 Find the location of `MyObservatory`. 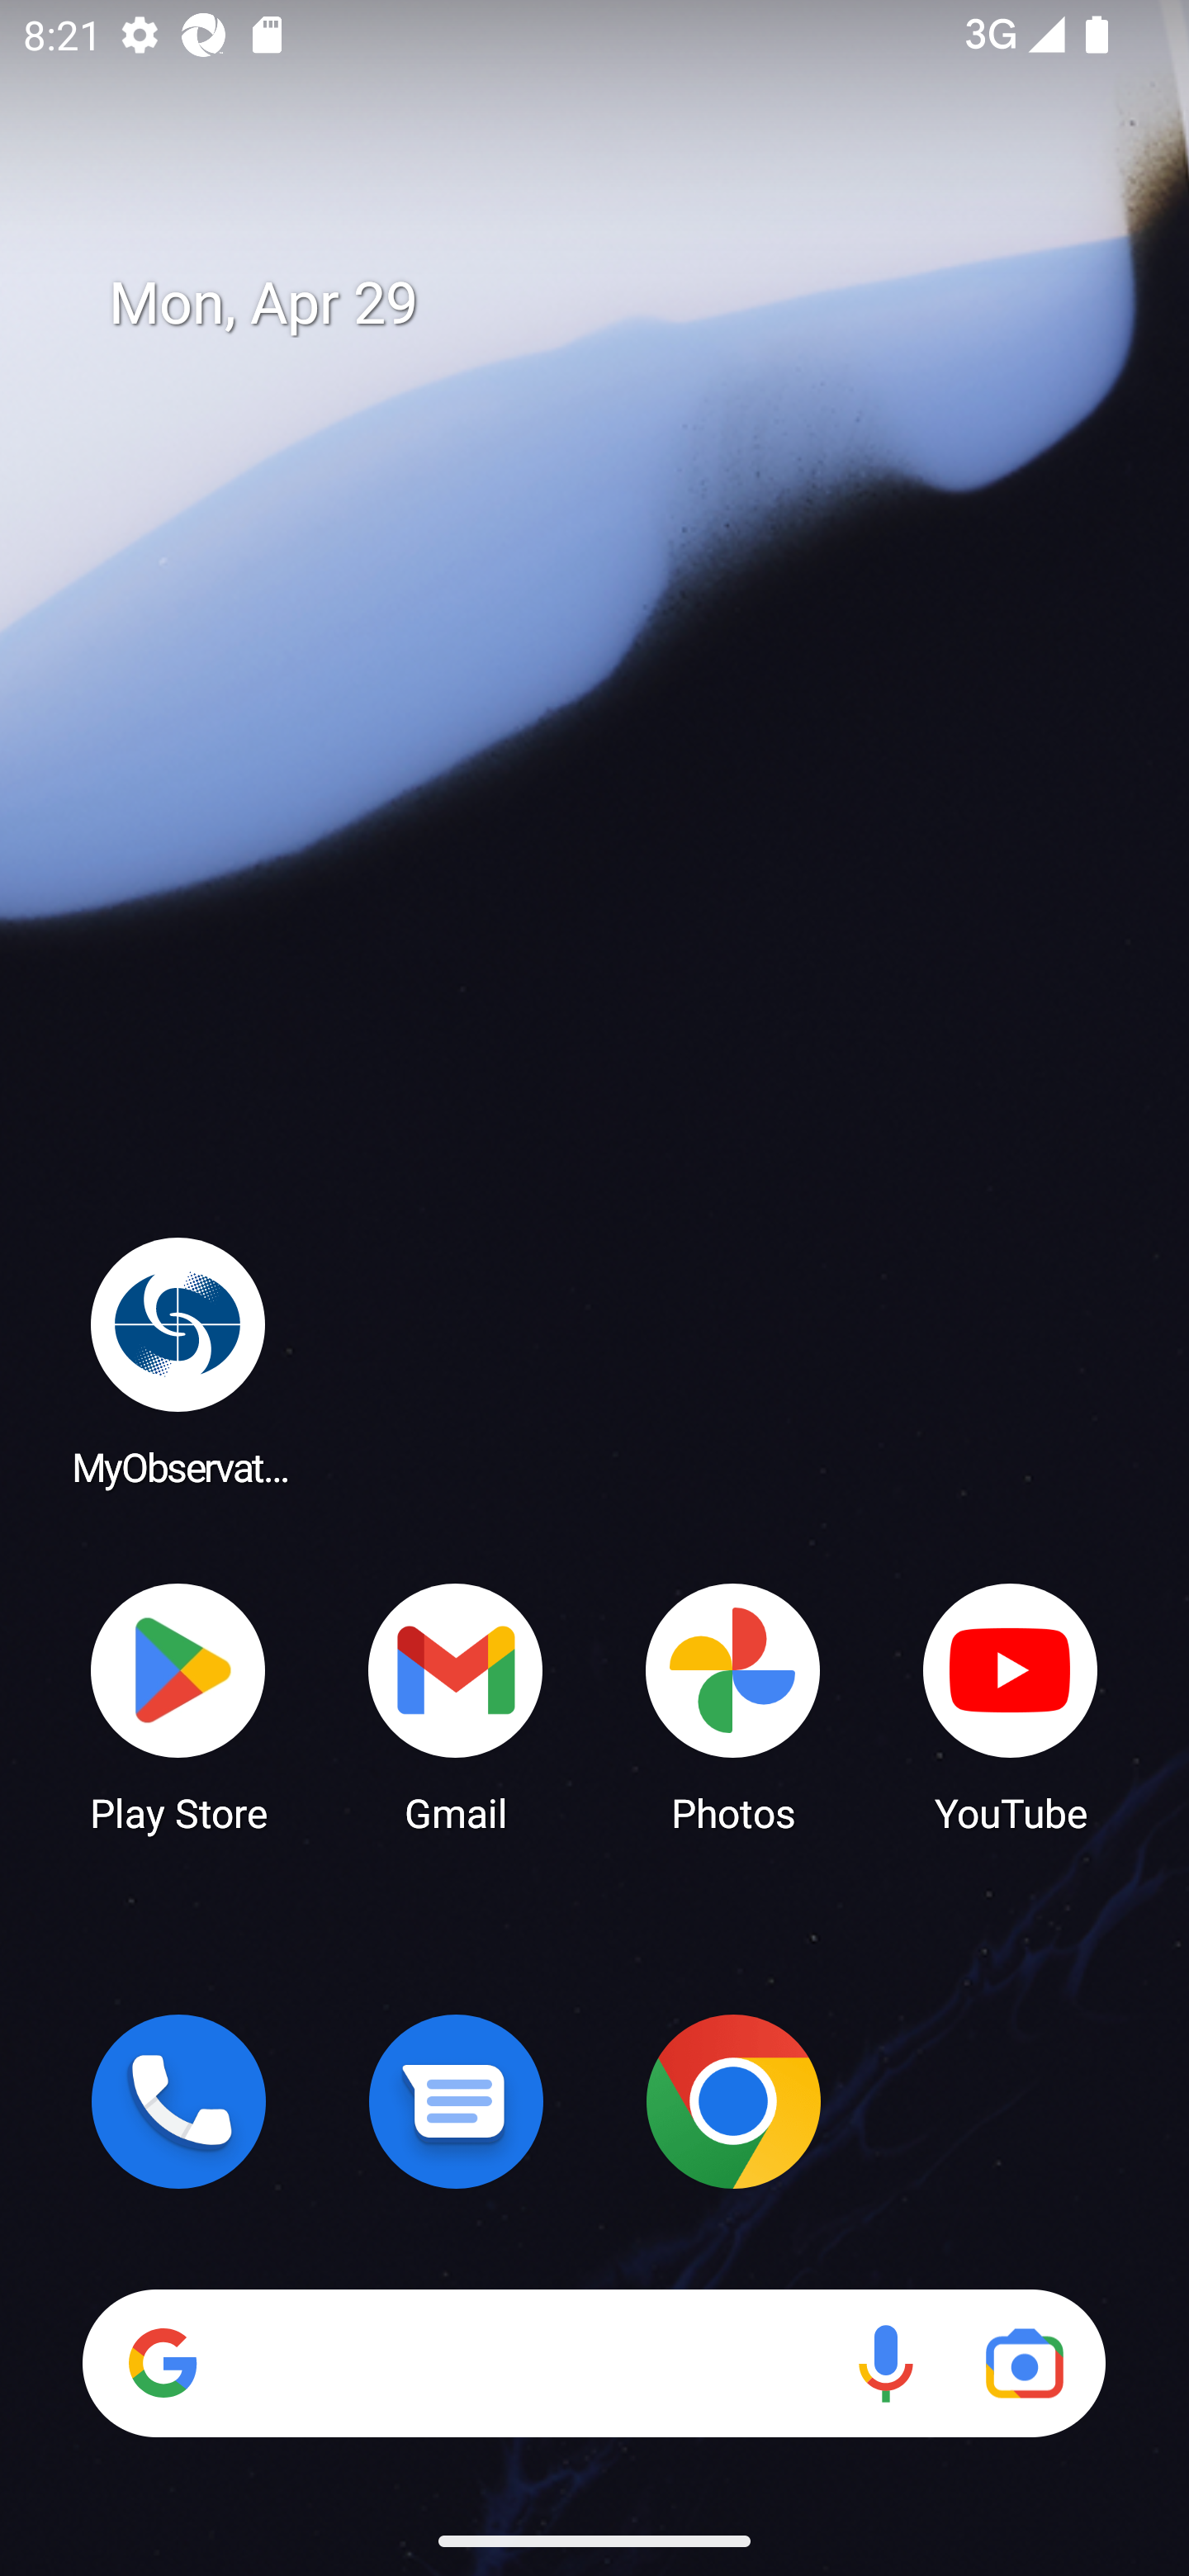

MyObservatory is located at coordinates (178, 1361).